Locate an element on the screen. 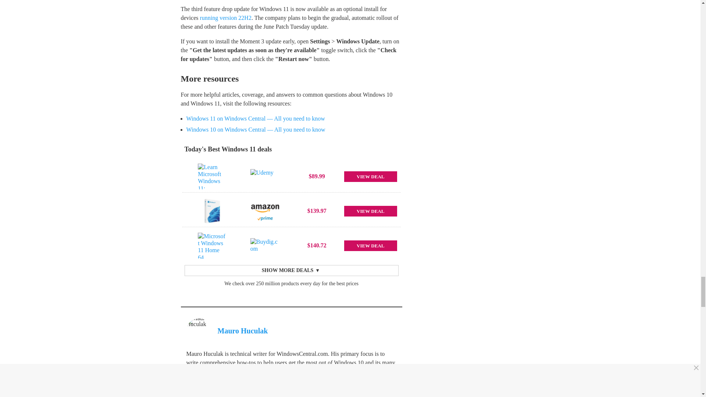 The image size is (706, 397). Udemy is located at coordinates (265, 176).